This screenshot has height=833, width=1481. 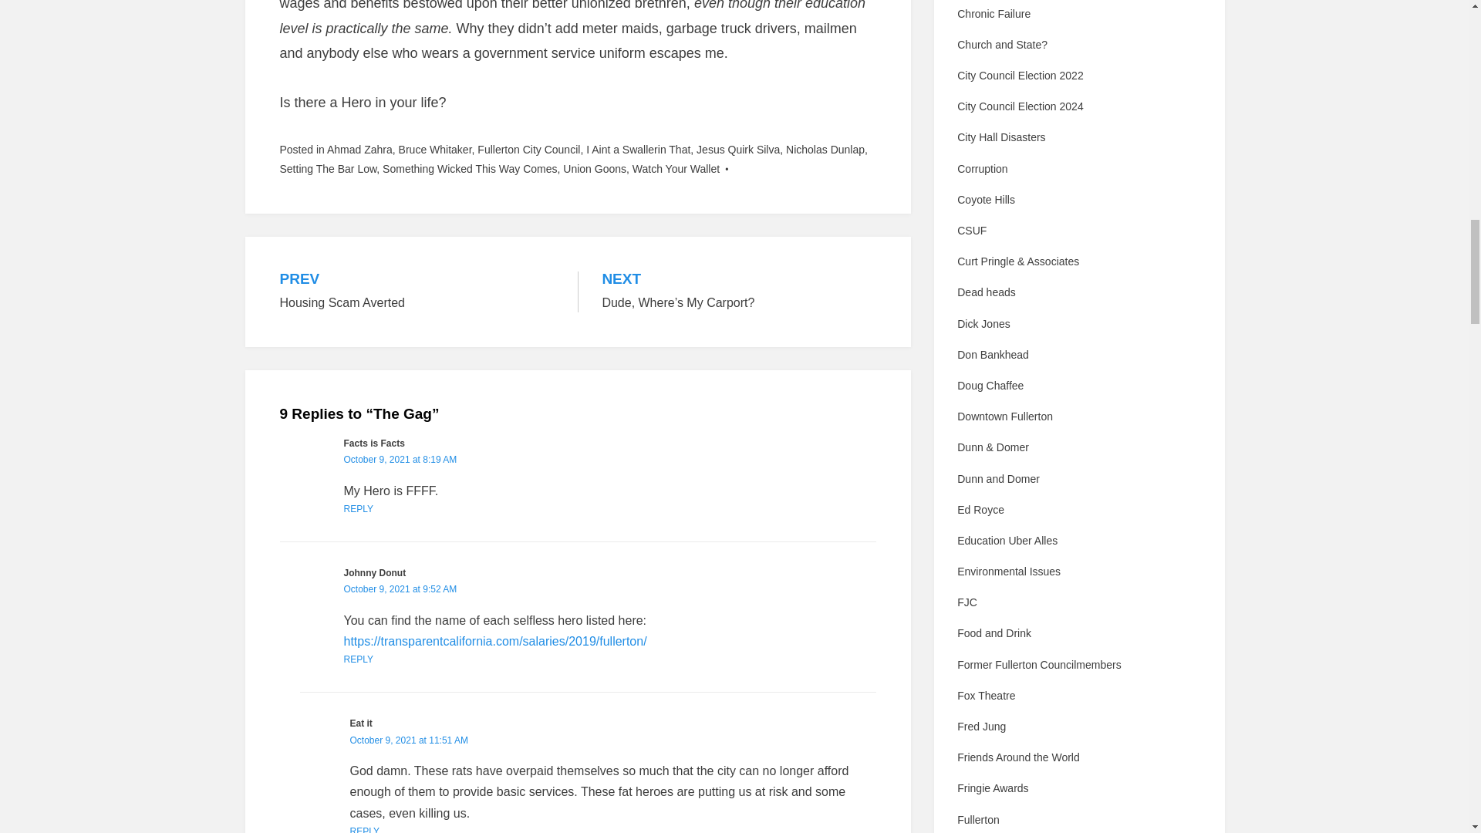 I want to click on REPLY, so click(x=400, y=589).